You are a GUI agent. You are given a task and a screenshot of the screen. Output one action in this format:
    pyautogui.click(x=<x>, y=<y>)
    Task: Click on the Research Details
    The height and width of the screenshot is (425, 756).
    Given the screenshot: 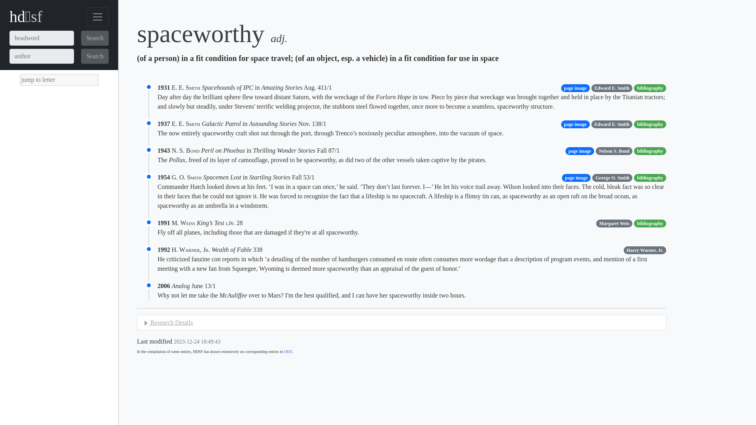 What is the action you would take?
    pyautogui.click(x=168, y=323)
    